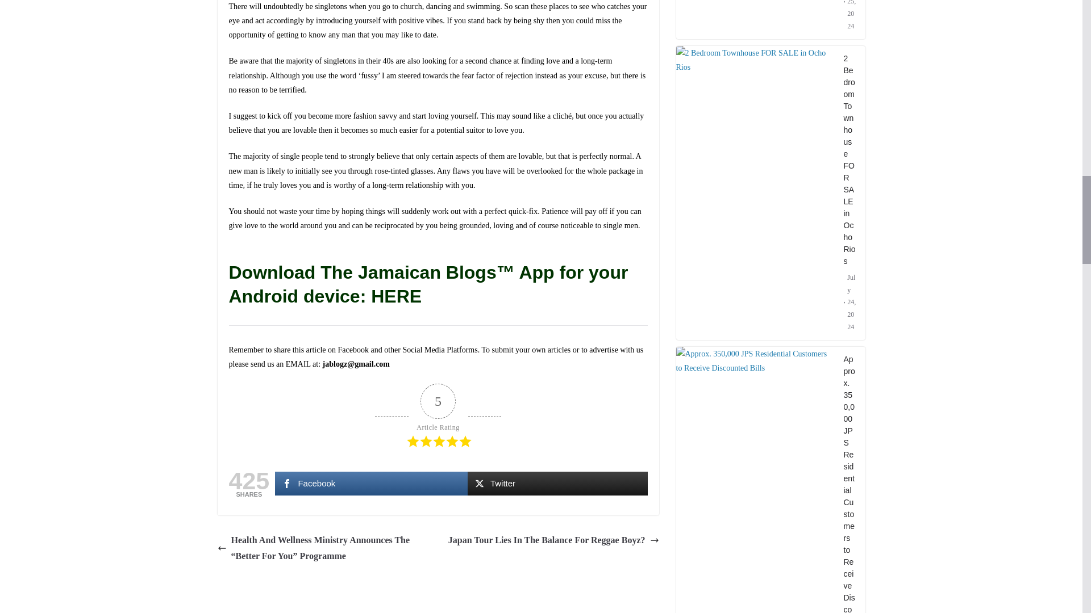 The width and height of the screenshot is (1091, 613). Describe the element at coordinates (370, 483) in the screenshot. I see `Facebook` at that location.